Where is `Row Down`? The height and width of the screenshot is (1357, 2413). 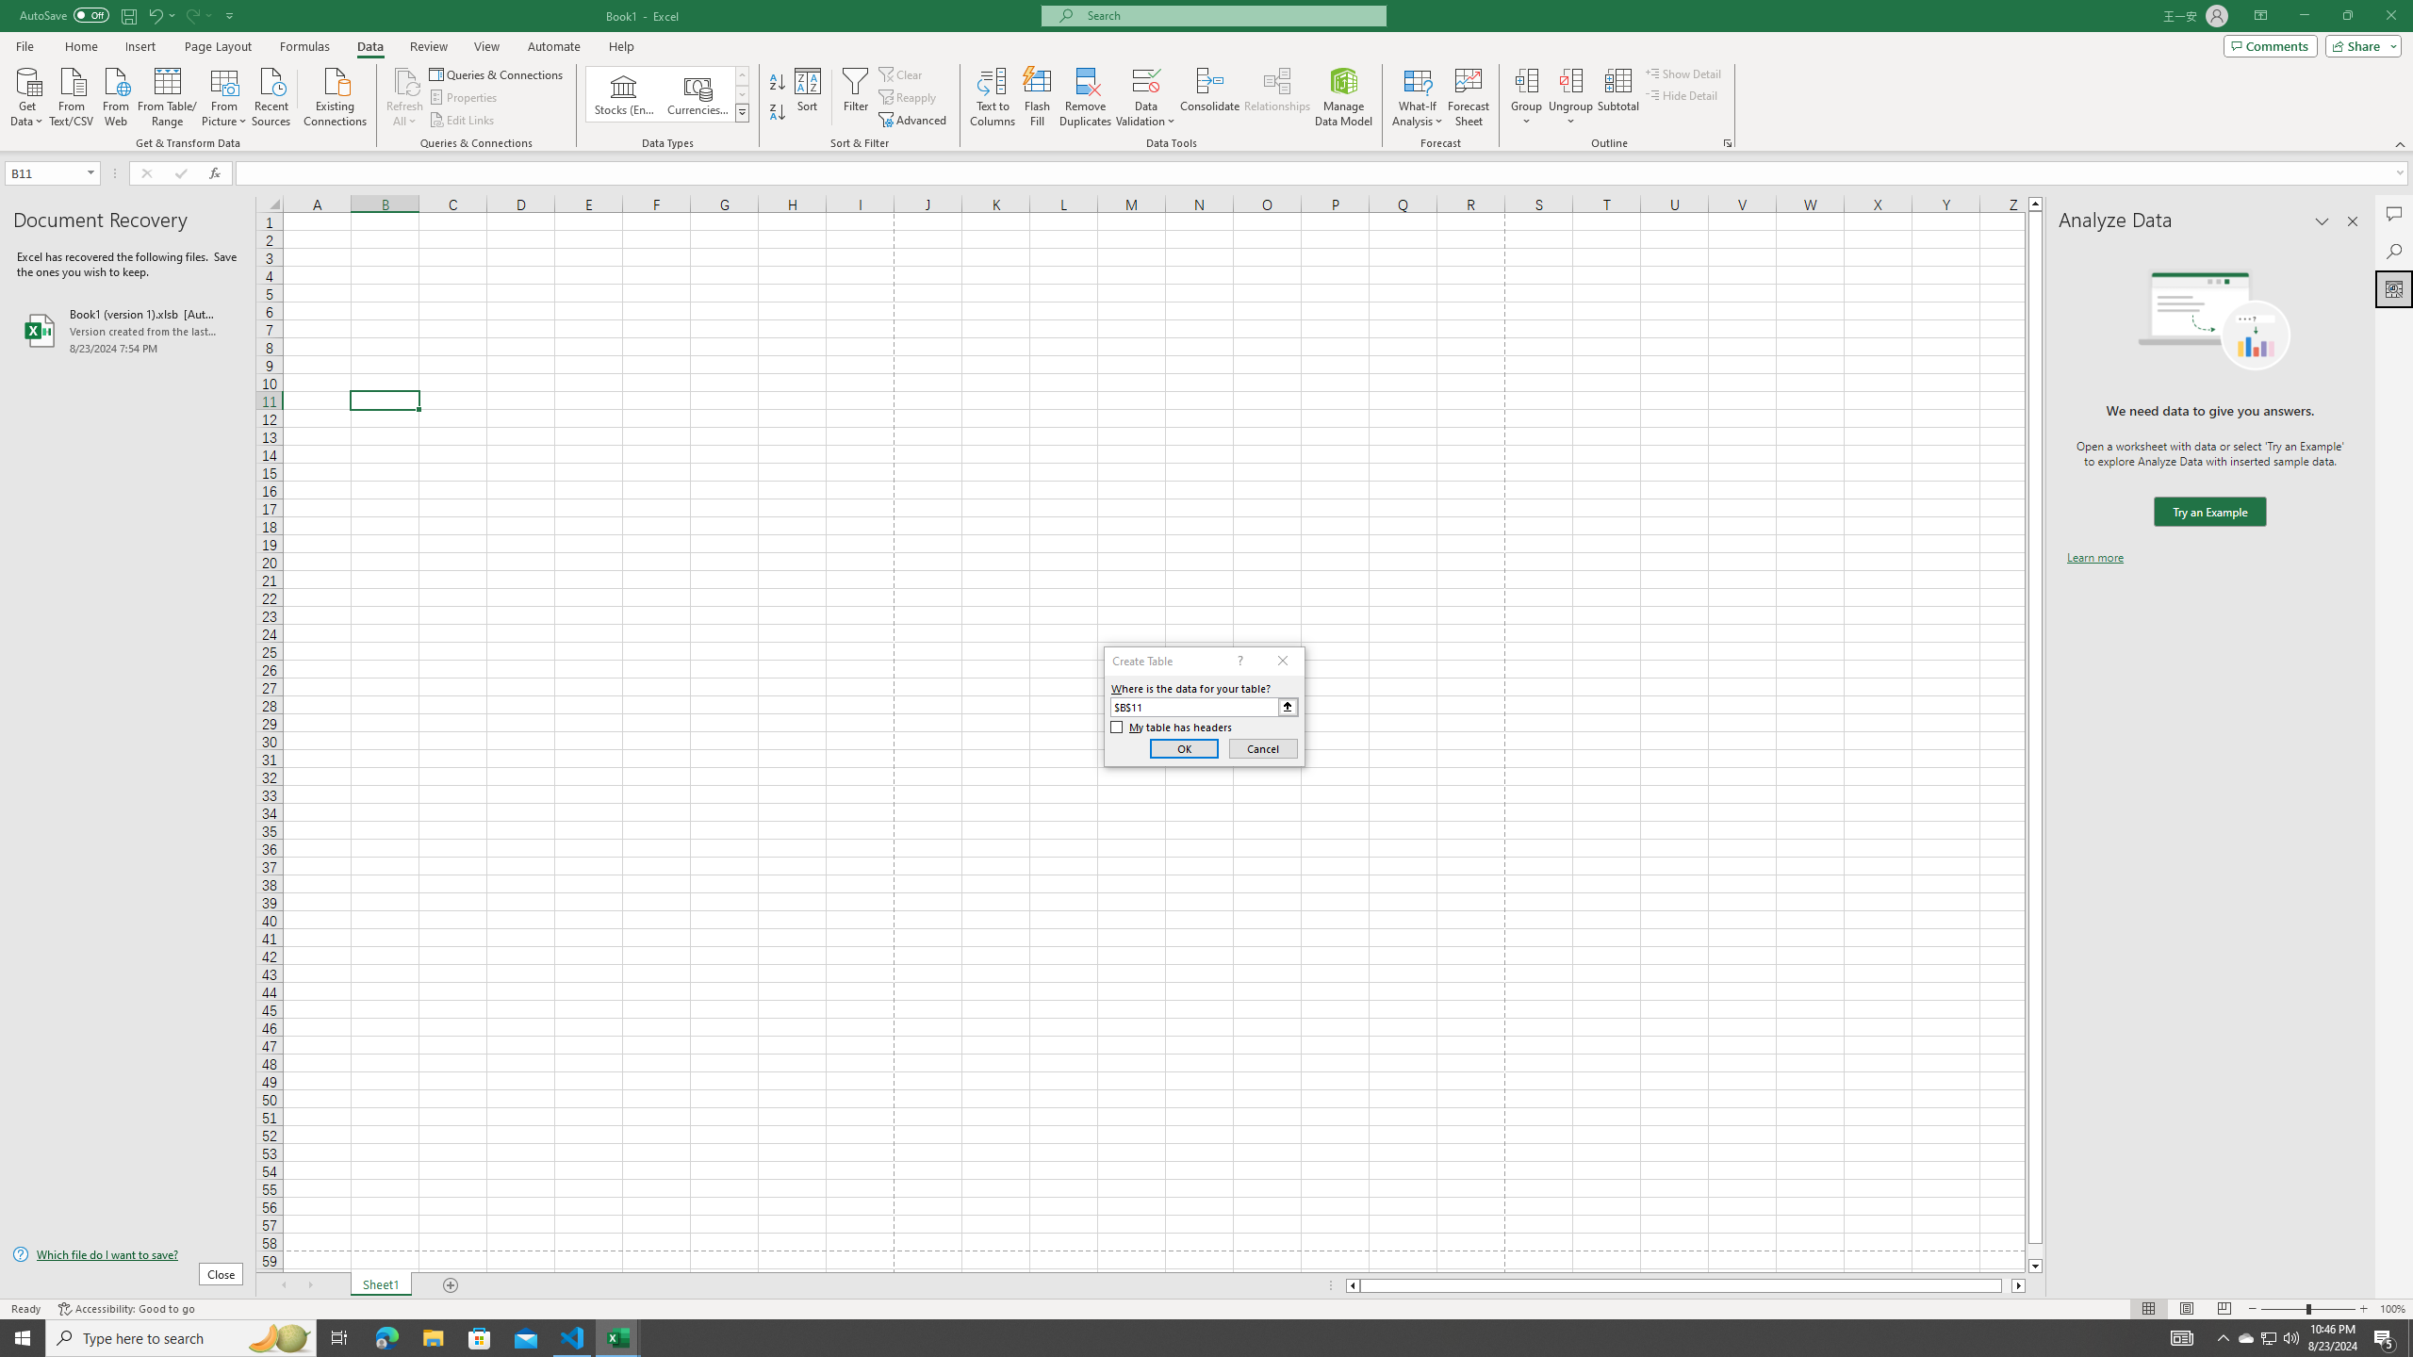
Row Down is located at coordinates (743, 94).